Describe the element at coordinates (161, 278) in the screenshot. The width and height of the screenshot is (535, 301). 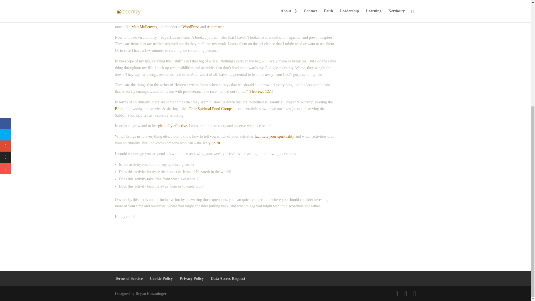
I see `Cookie Policy` at that location.